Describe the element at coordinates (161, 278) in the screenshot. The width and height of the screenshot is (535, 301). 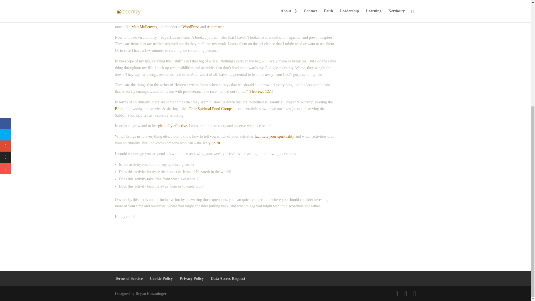
I see `Cookie Policy` at that location.